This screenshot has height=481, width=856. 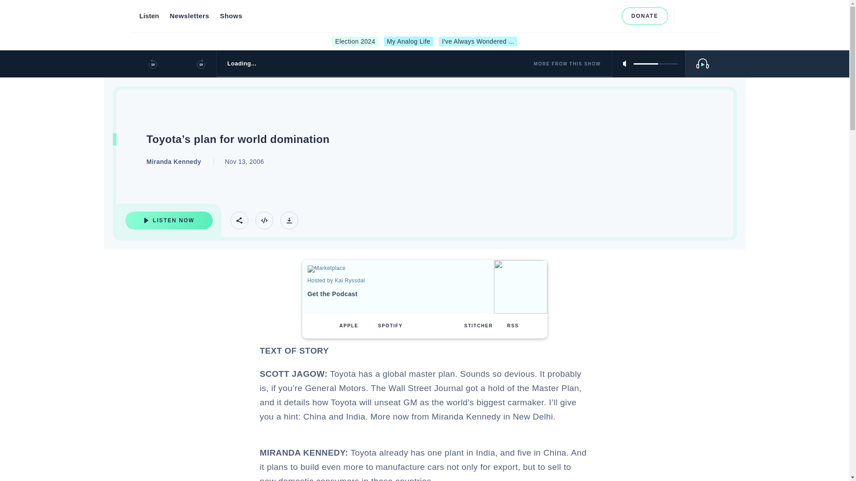 I want to click on Marketplace, so click(x=338, y=269).